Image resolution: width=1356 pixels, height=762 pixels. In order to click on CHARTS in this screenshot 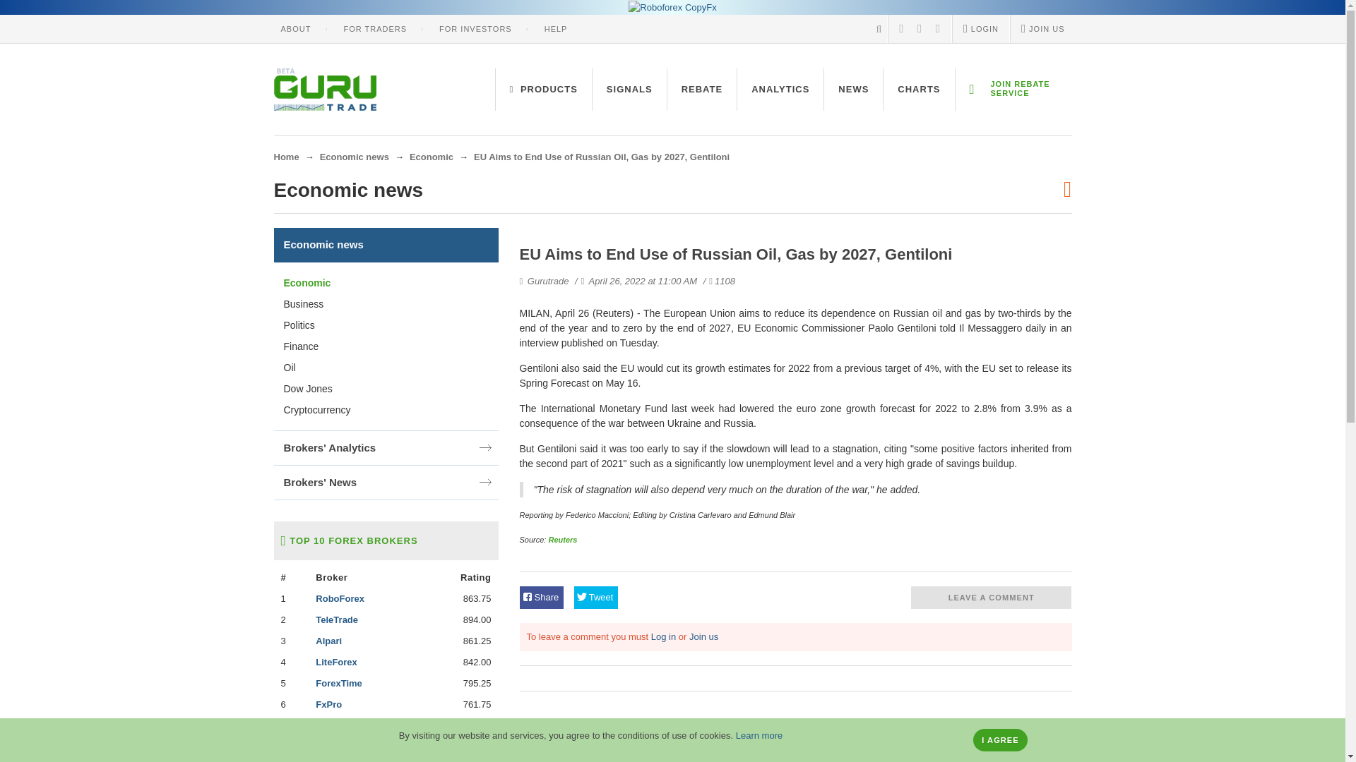, I will do `click(919, 89)`.